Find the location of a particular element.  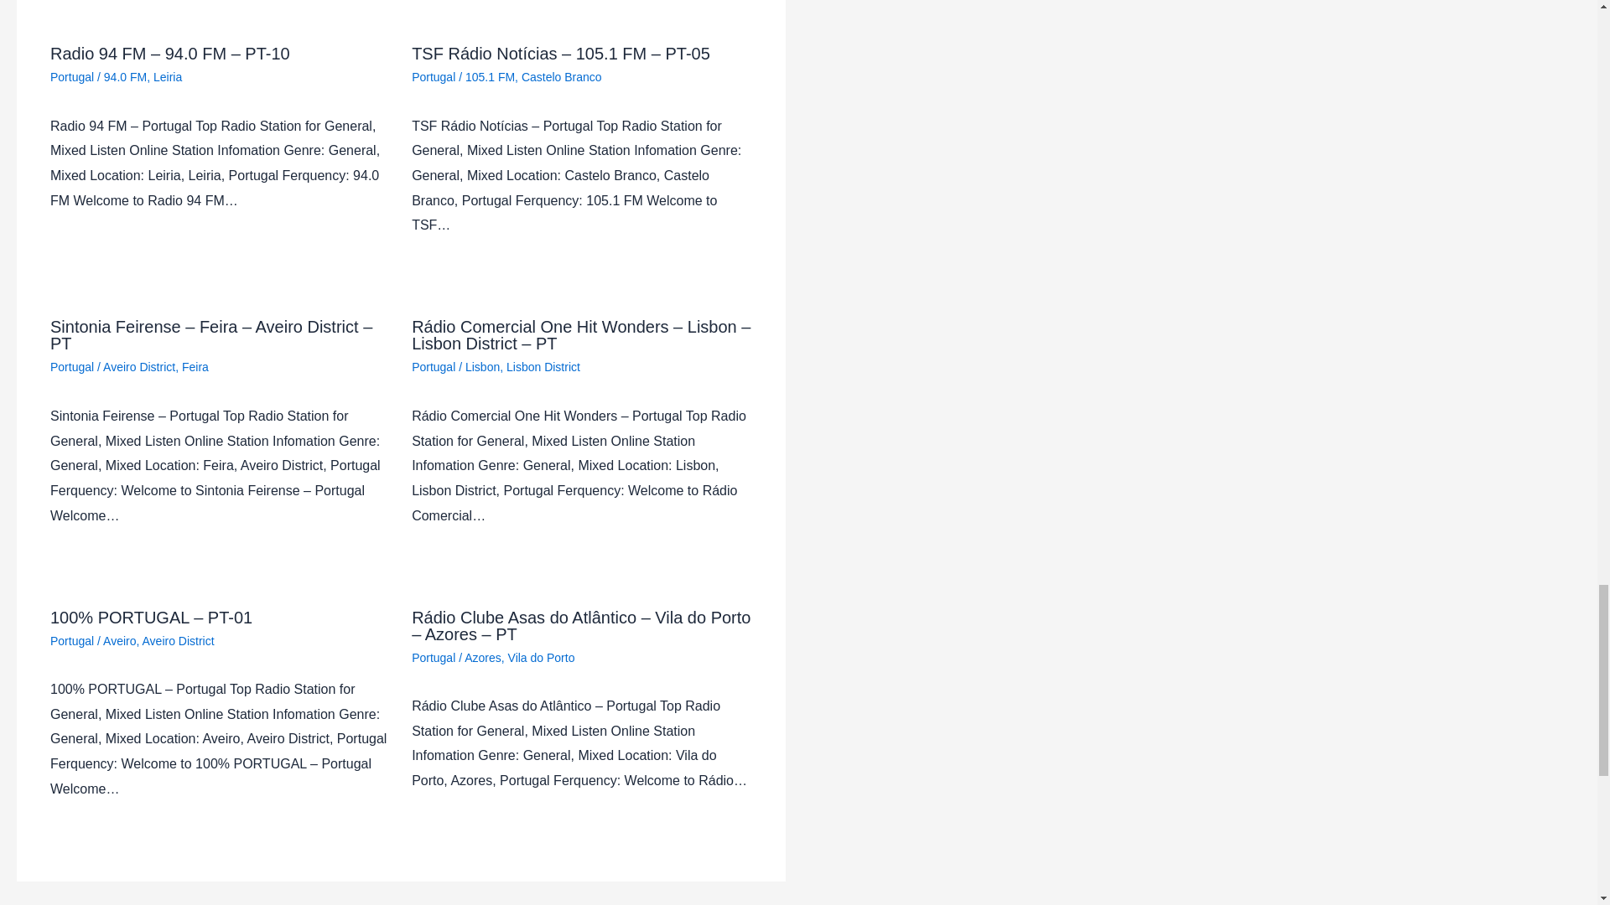

Castelo Branco is located at coordinates (562, 77).